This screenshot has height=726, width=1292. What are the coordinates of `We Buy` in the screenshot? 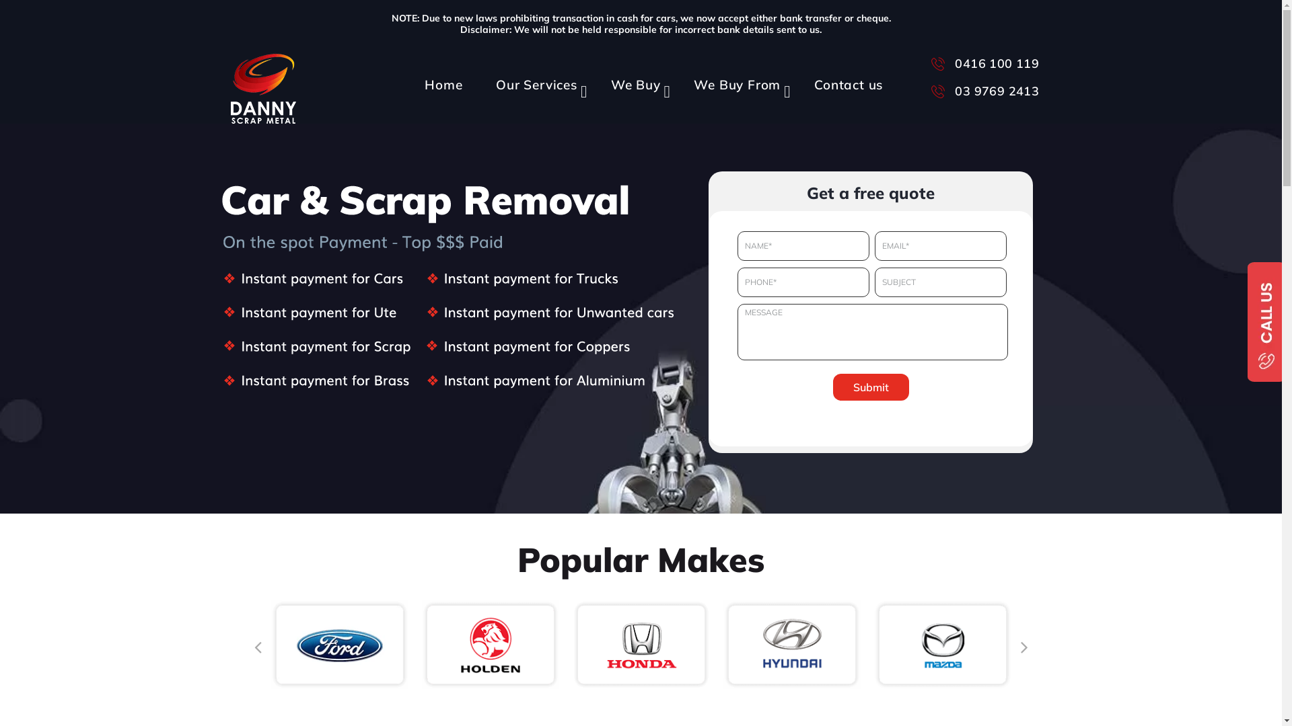 It's located at (633, 78).